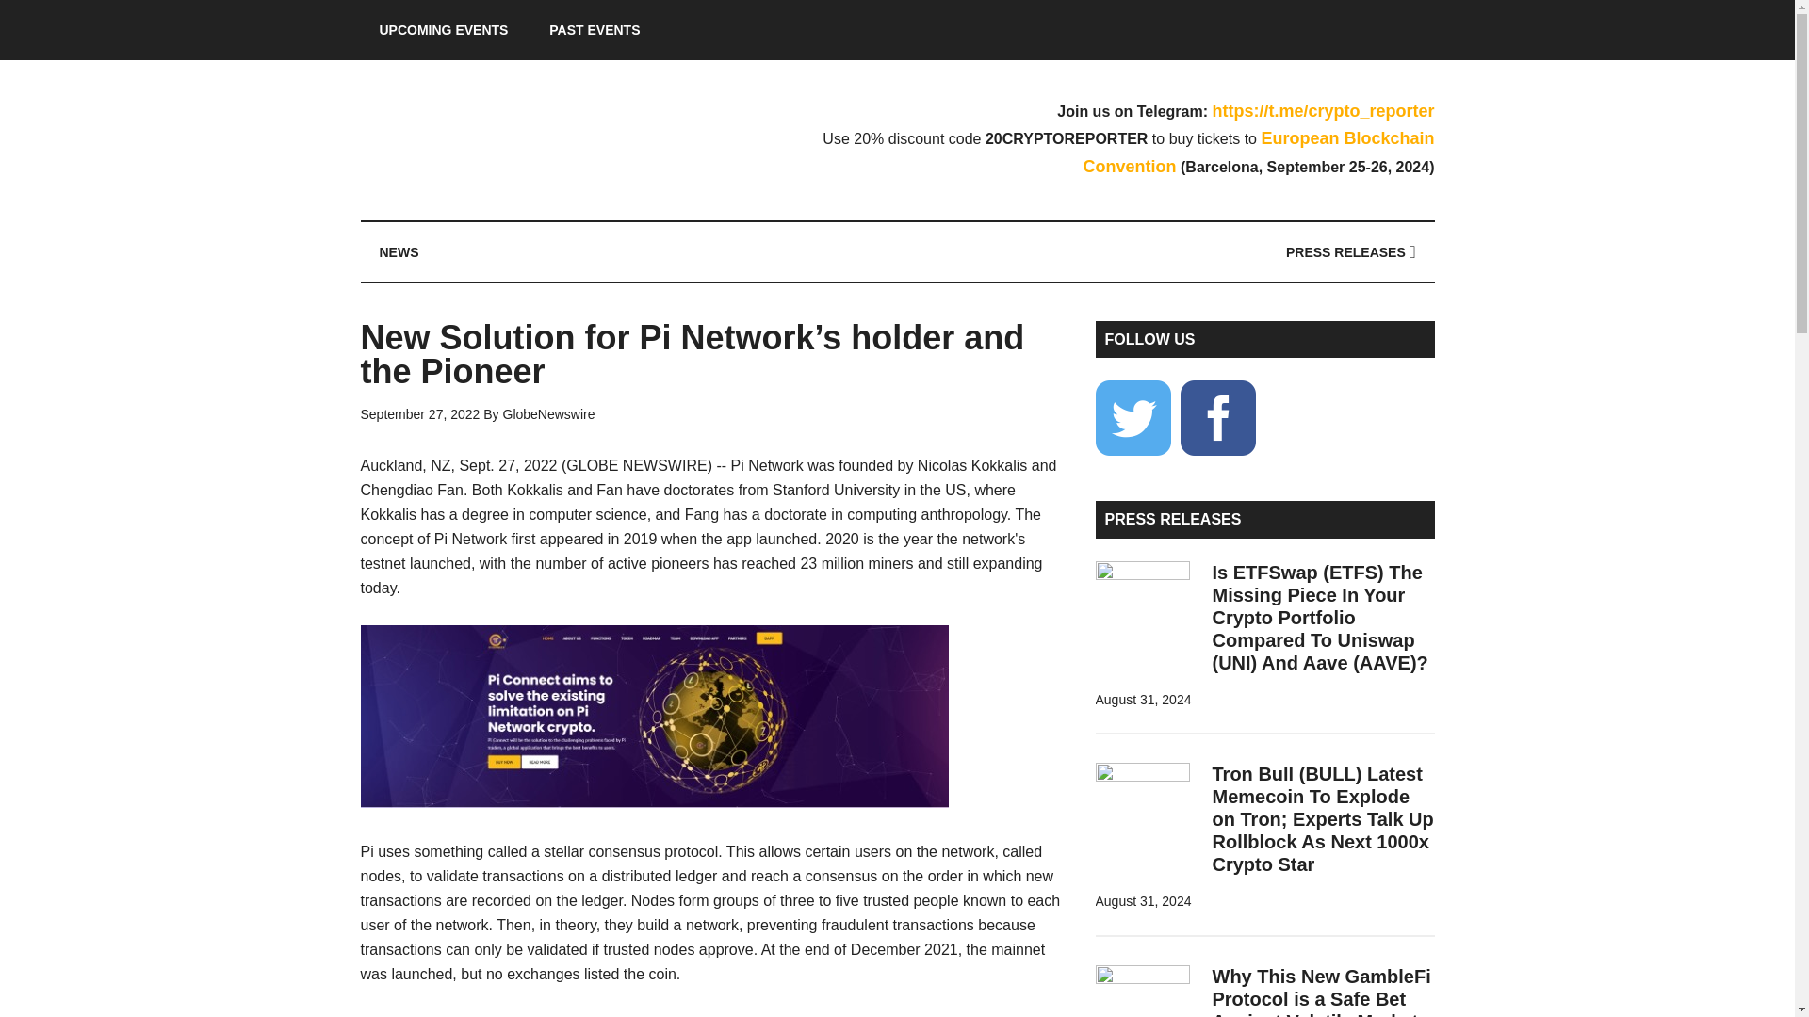  What do you see at coordinates (1259, 153) in the screenshot?
I see `European Blockchain Convention` at bounding box center [1259, 153].